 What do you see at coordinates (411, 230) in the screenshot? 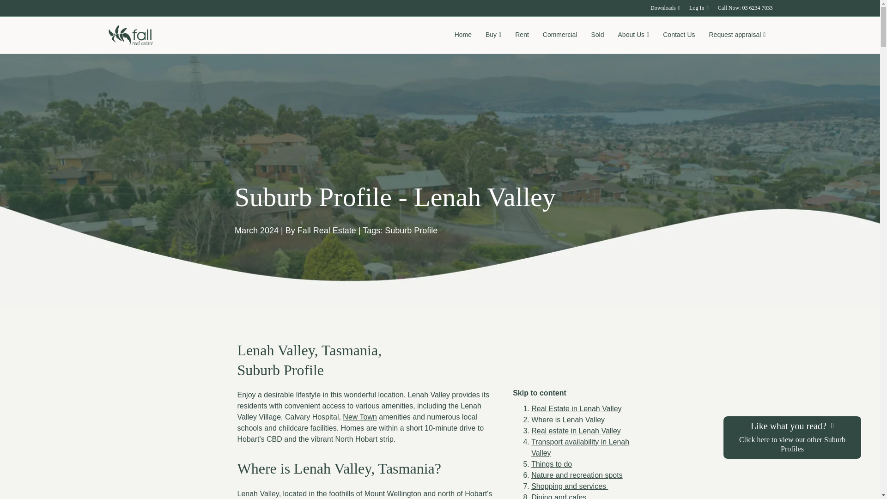
I see `Suburb Profile` at bounding box center [411, 230].